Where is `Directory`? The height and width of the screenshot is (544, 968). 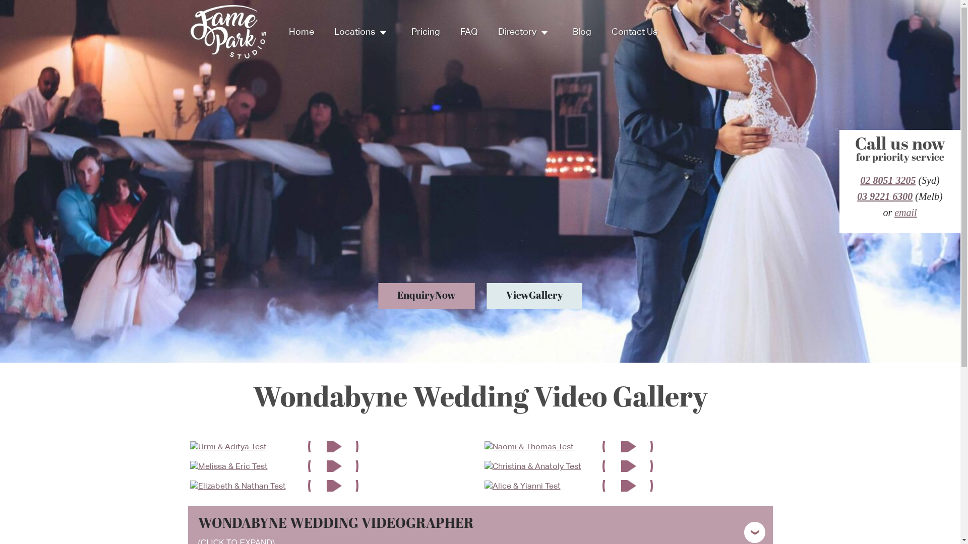 Directory is located at coordinates (525, 32).